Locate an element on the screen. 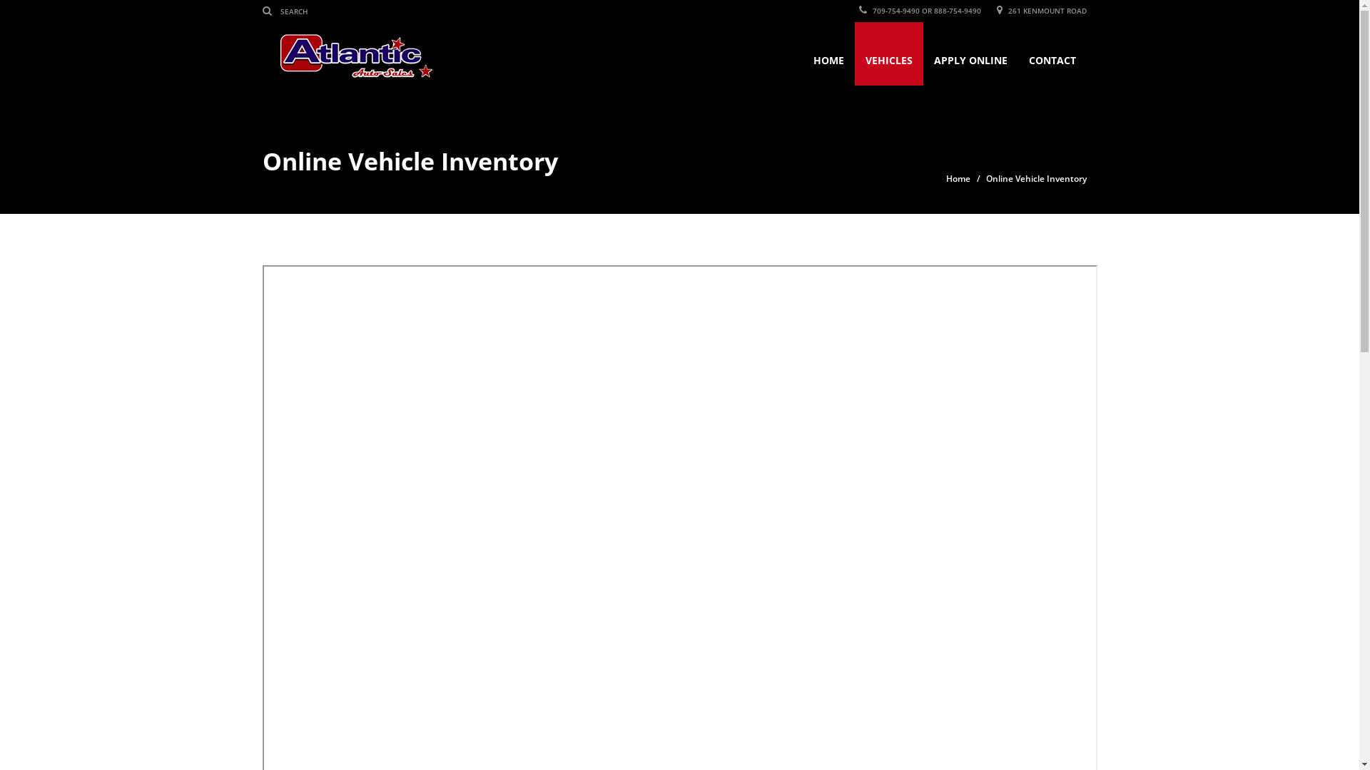 Image resolution: width=1370 pixels, height=770 pixels. APPLY ONLINE is located at coordinates (970, 54).